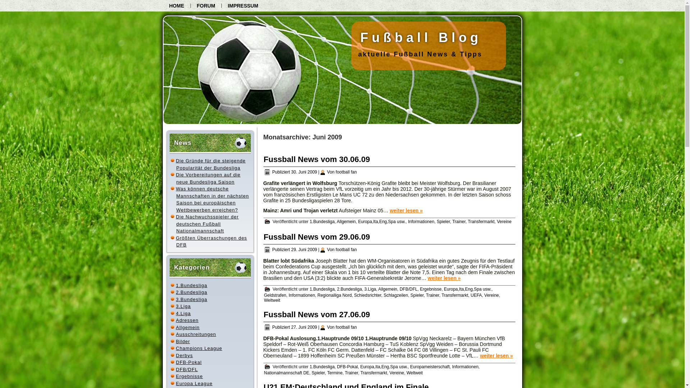  Describe the element at coordinates (192, 285) in the screenshot. I see `1.Bundesliga` at that location.